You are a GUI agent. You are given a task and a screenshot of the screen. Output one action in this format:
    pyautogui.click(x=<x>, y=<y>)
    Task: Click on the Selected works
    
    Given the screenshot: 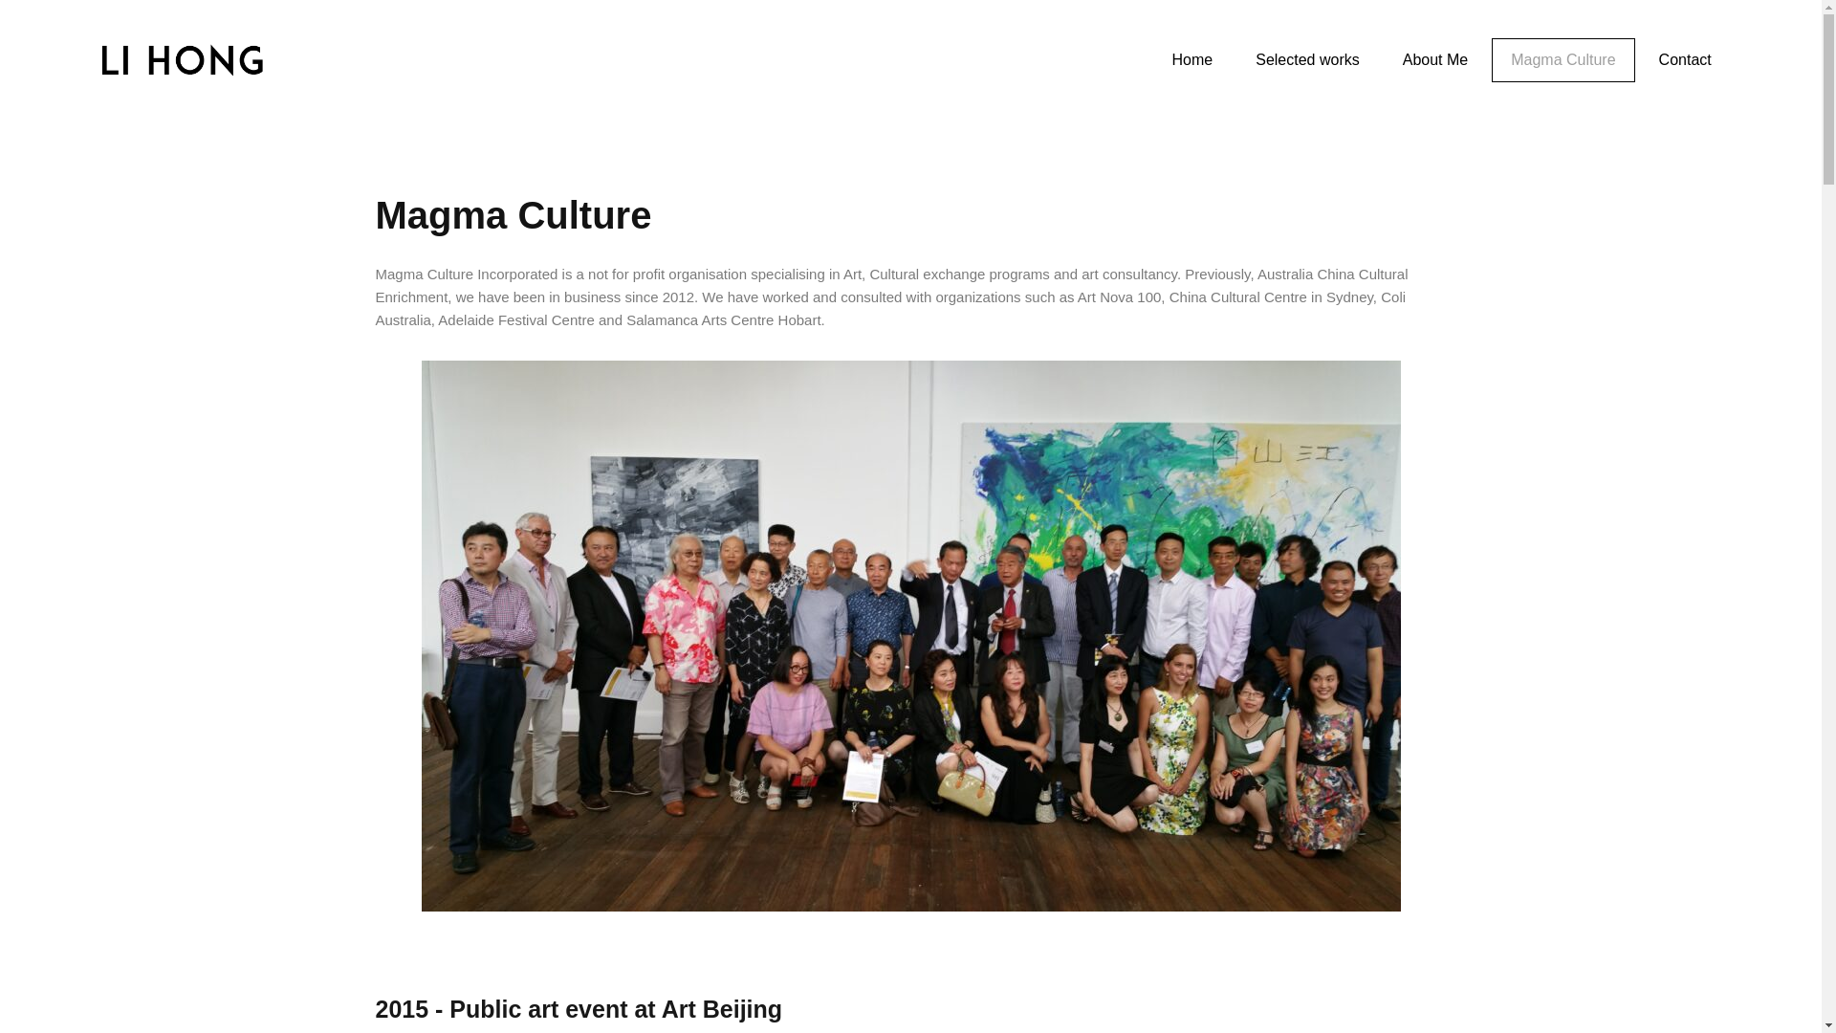 What is the action you would take?
    pyautogui.click(x=1306, y=59)
    